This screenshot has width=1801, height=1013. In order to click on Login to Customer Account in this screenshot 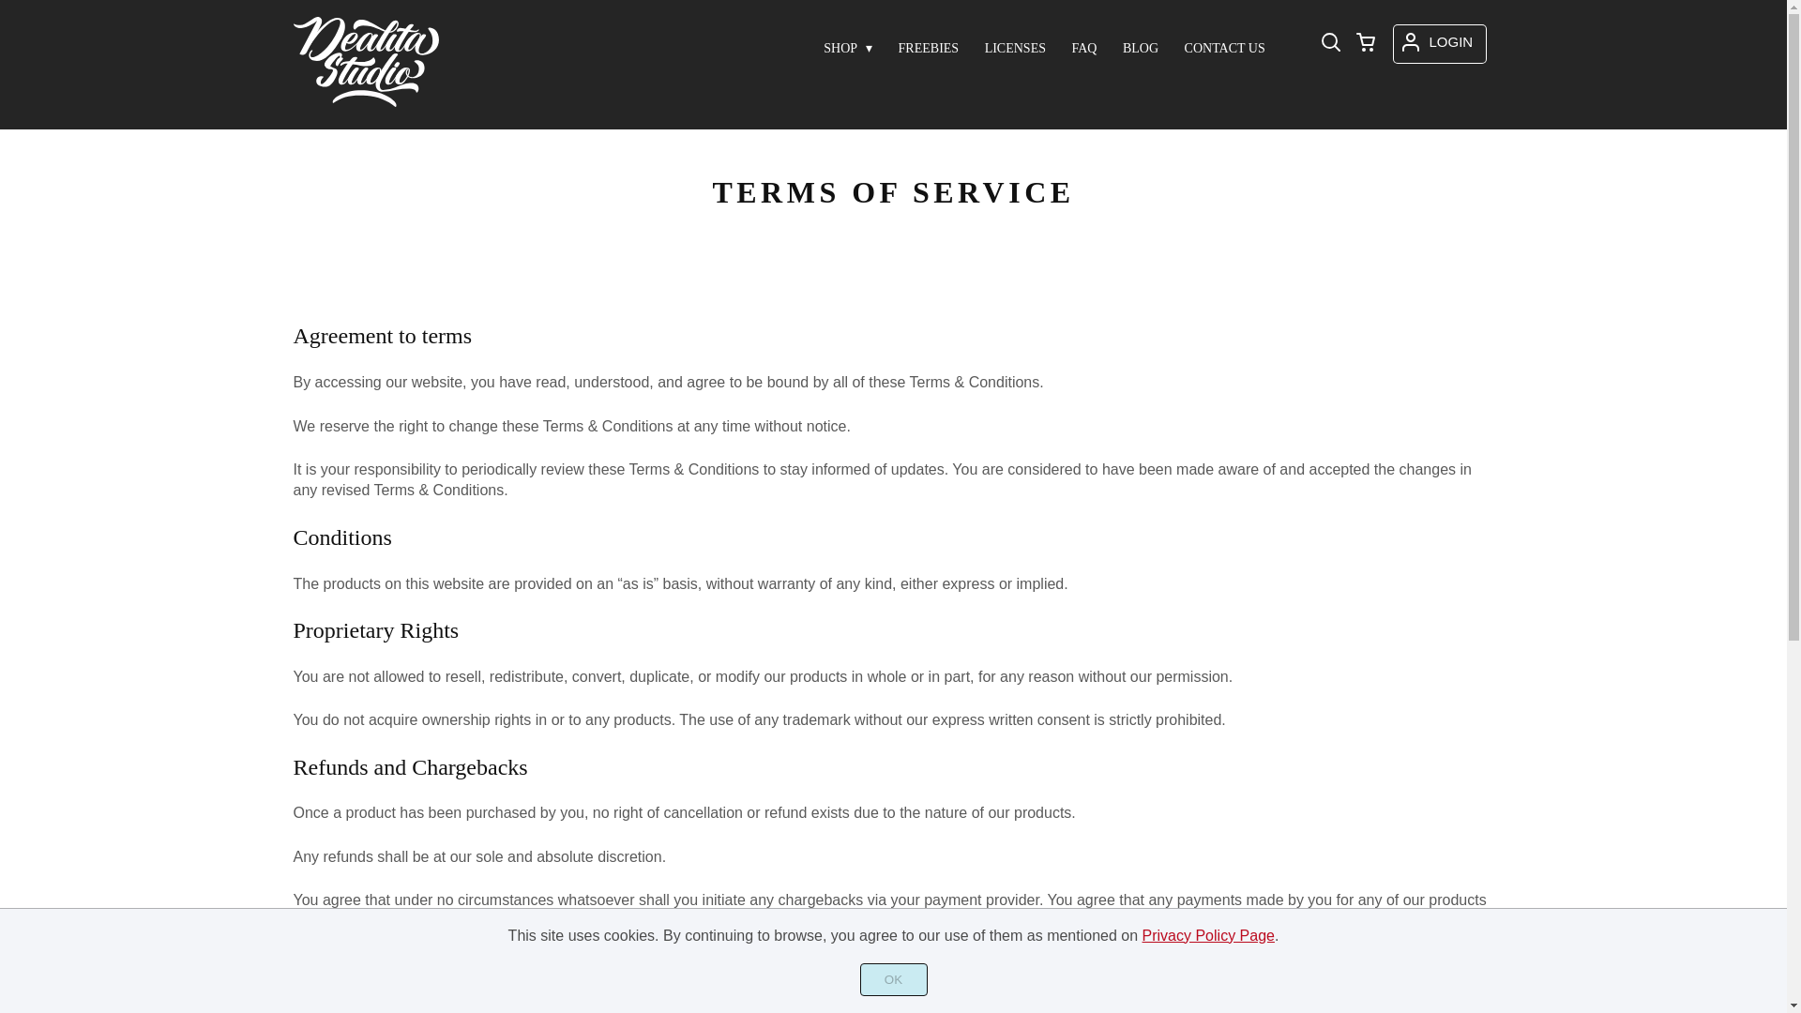, I will do `click(1440, 43)`.